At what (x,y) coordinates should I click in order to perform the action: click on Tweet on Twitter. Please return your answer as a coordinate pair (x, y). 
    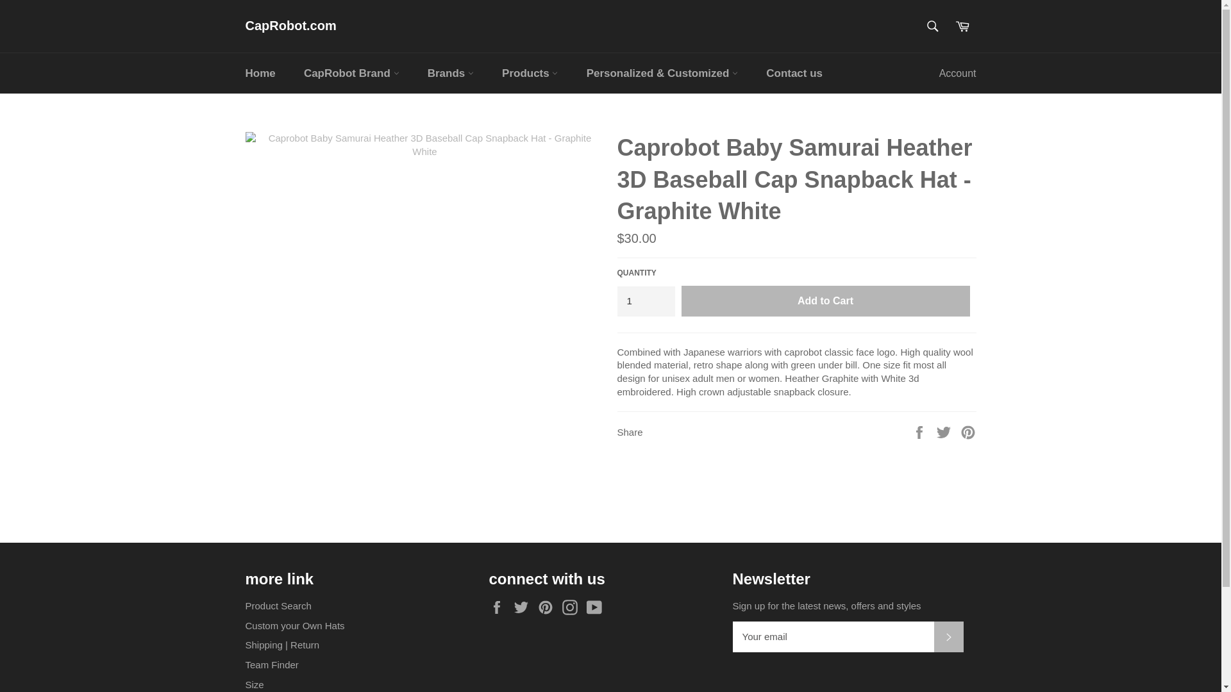
    Looking at the image, I should click on (945, 431).